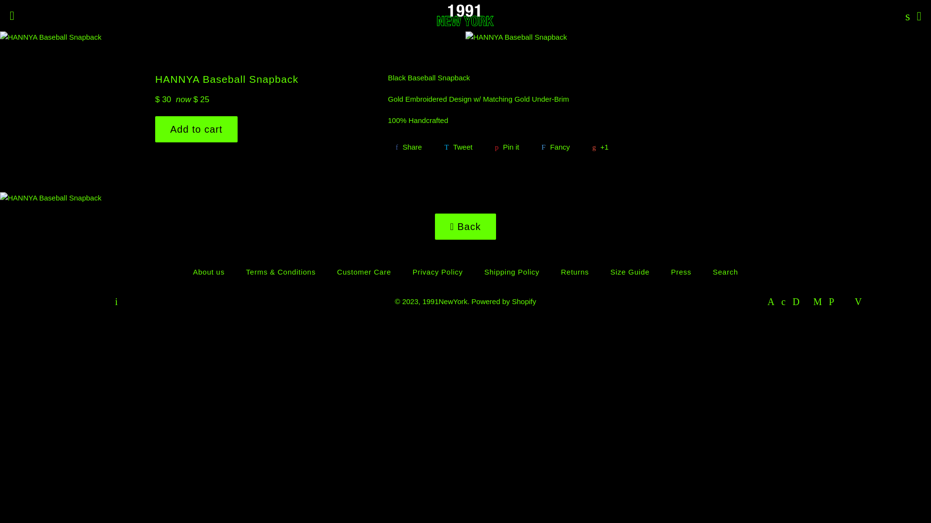 The width and height of the screenshot is (931, 523). What do you see at coordinates (512, 272) in the screenshot?
I see `Shipping Policy` at bounding box center [512, 272].